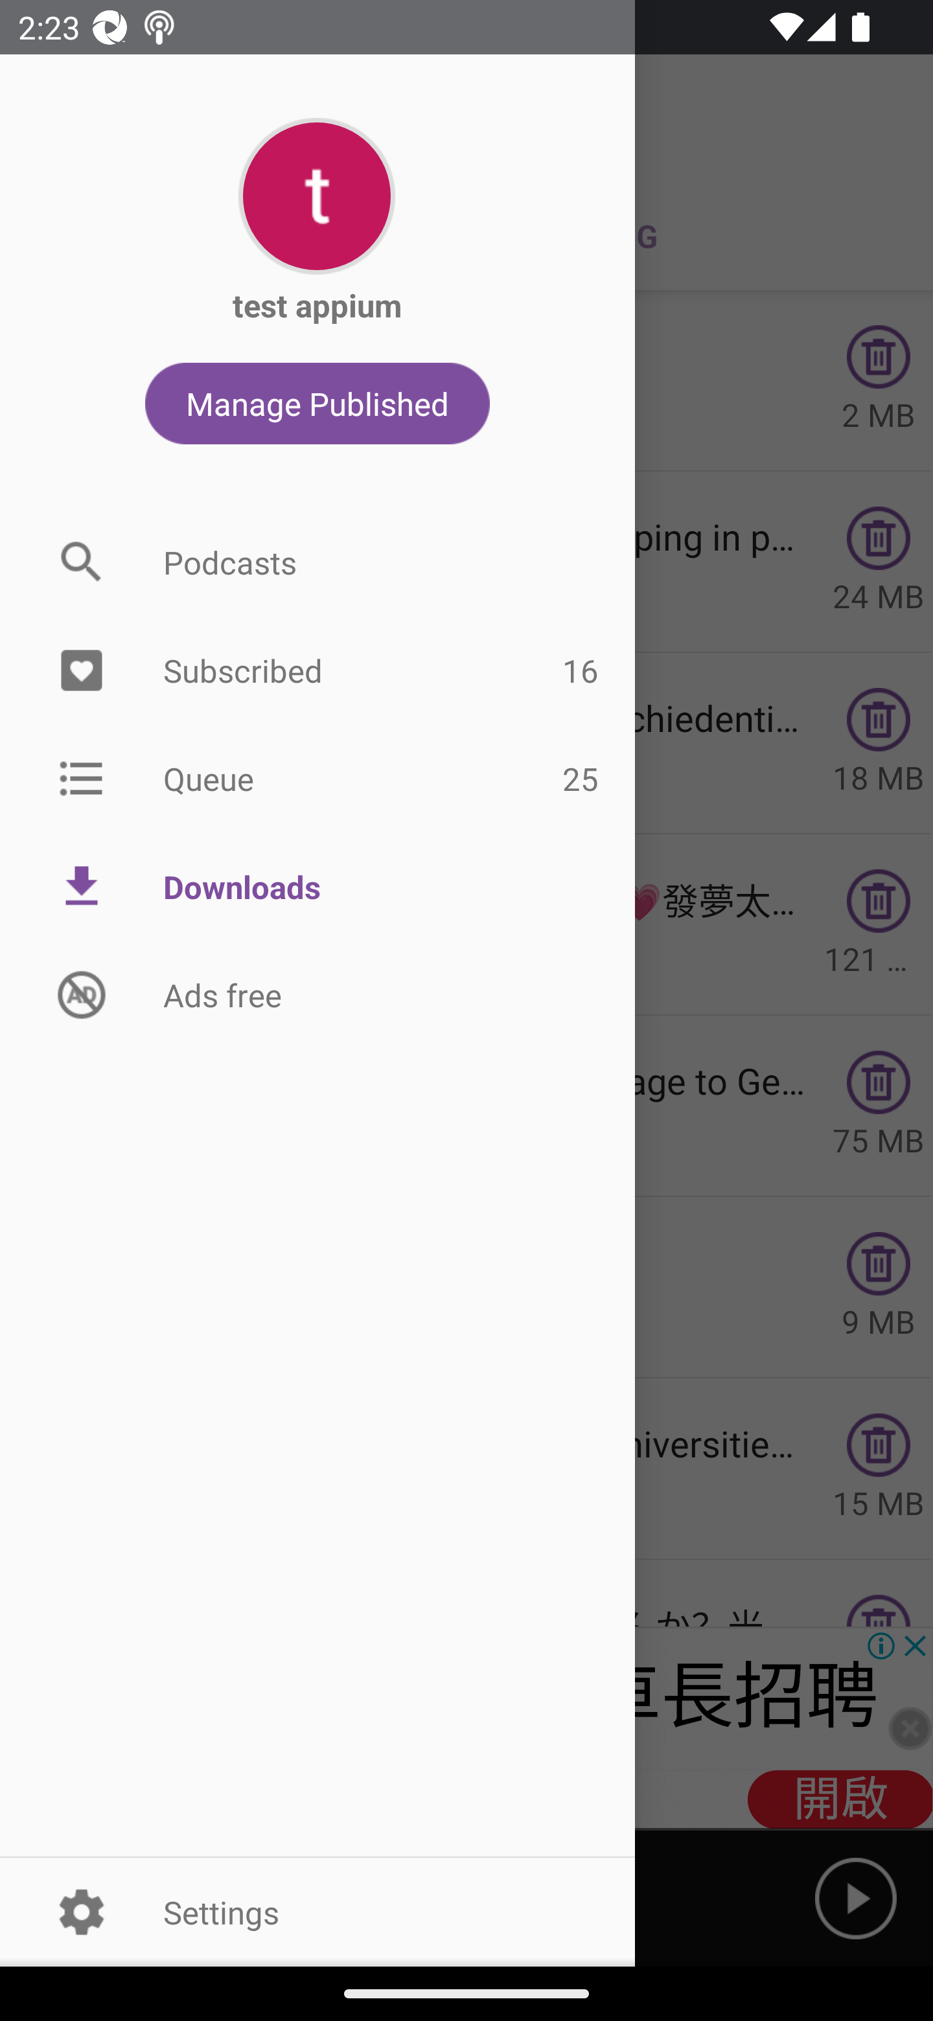  What do you see at coordinates (317, 403) in the screenshot?
I see `Manage Published` at bounding box center [317, 403].